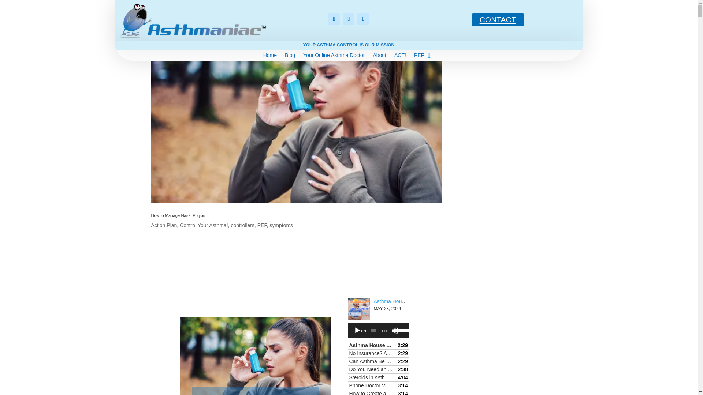 This screenshot has height=395, width=703. I want to click on Blog, so click(290, 56).